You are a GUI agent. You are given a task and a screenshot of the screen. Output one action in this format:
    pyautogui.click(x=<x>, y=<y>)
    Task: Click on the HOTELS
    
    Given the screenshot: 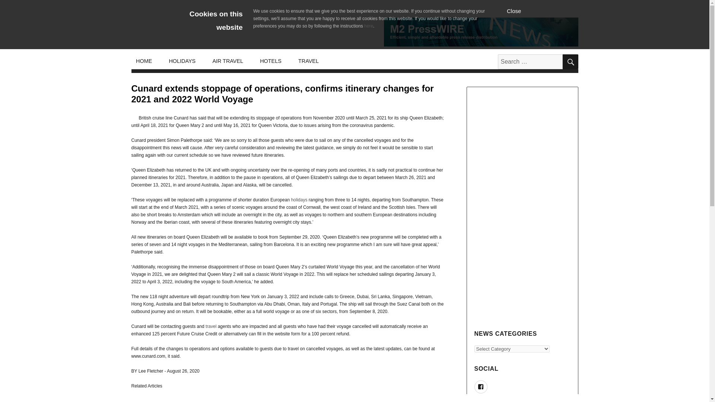 What is the action you would take?
    pyautogui.click(x=271, y=61)
    